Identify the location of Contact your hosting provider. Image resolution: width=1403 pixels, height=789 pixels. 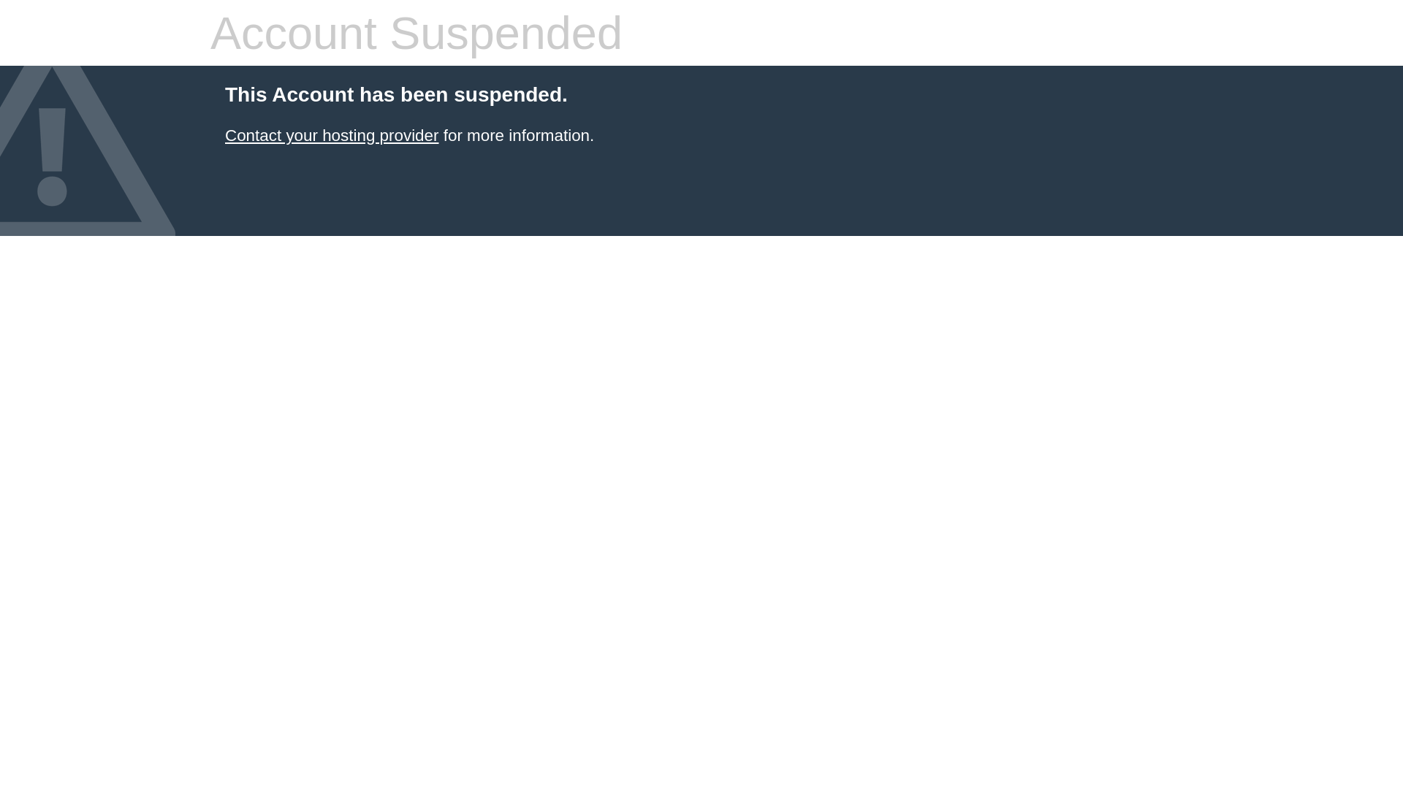
(332, 136).